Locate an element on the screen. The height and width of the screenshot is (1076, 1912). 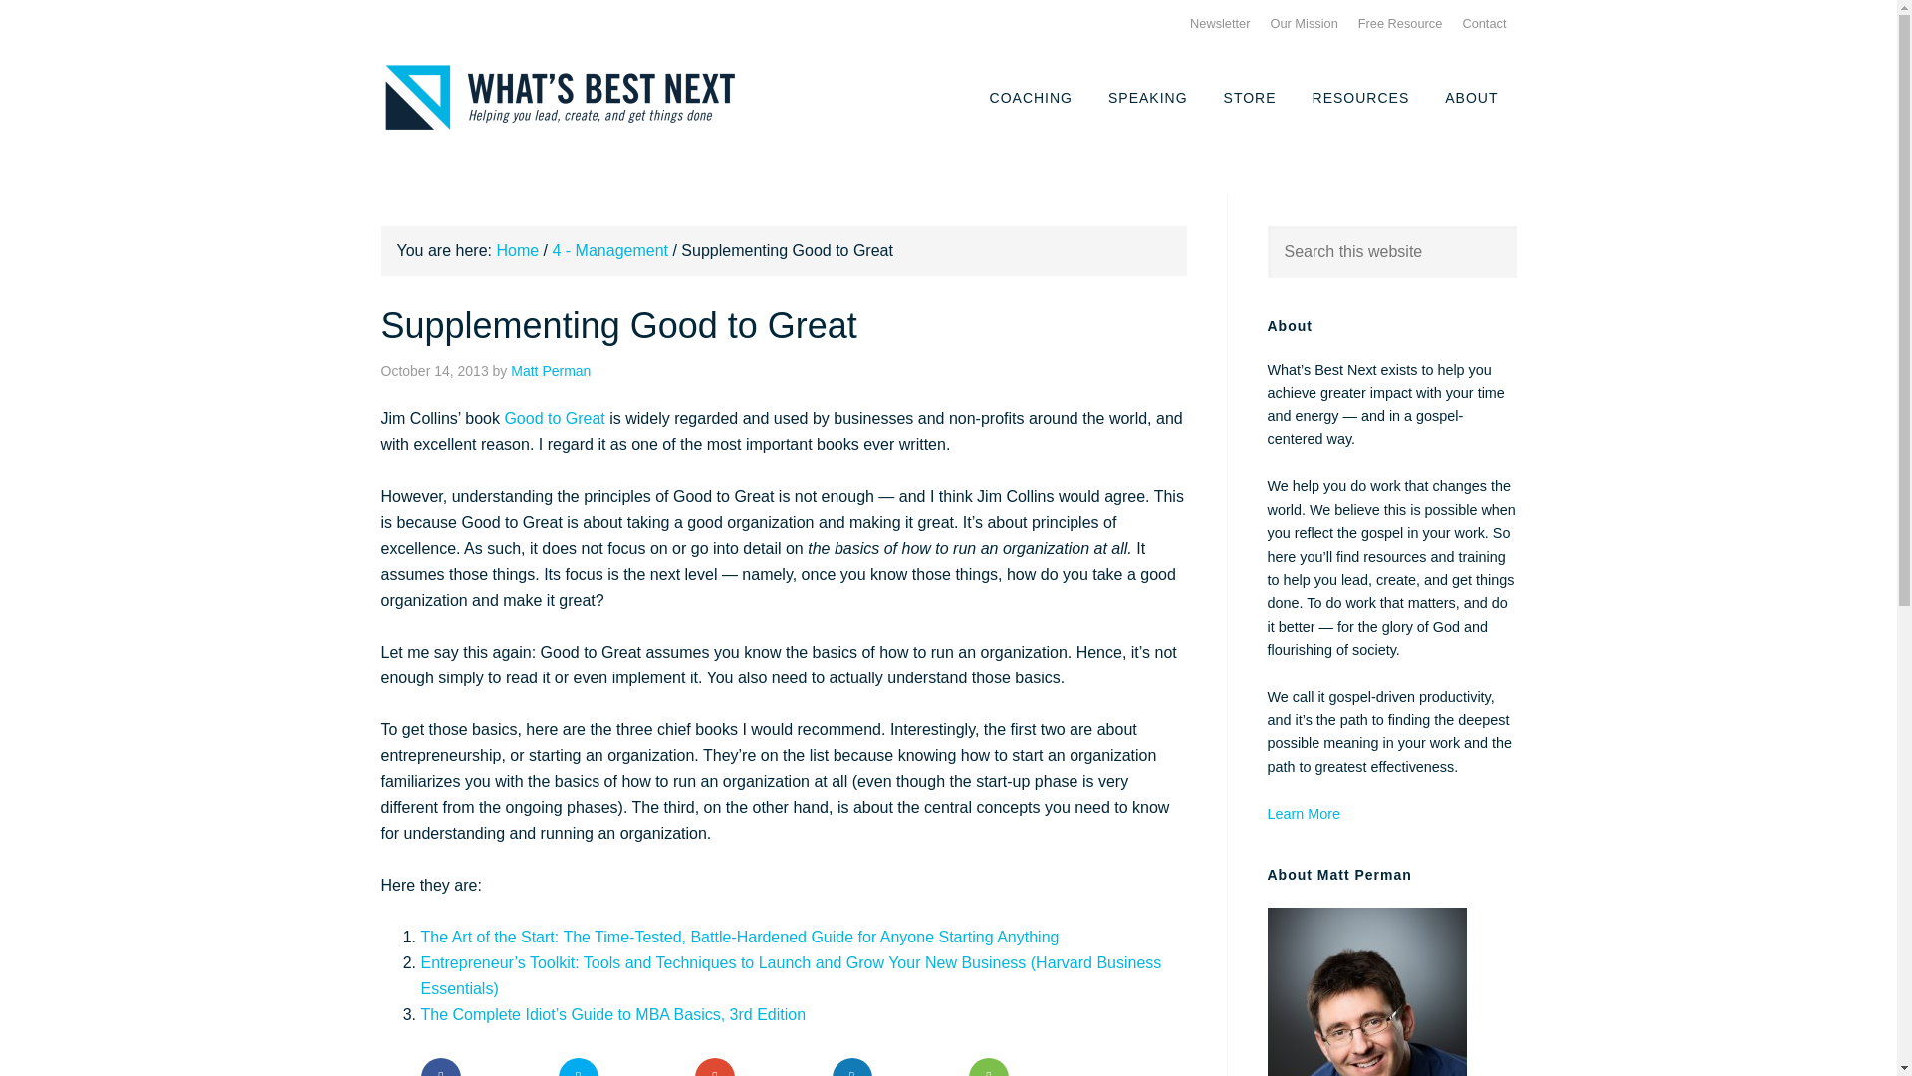
Facebook is located at coordinates (440, 1066).